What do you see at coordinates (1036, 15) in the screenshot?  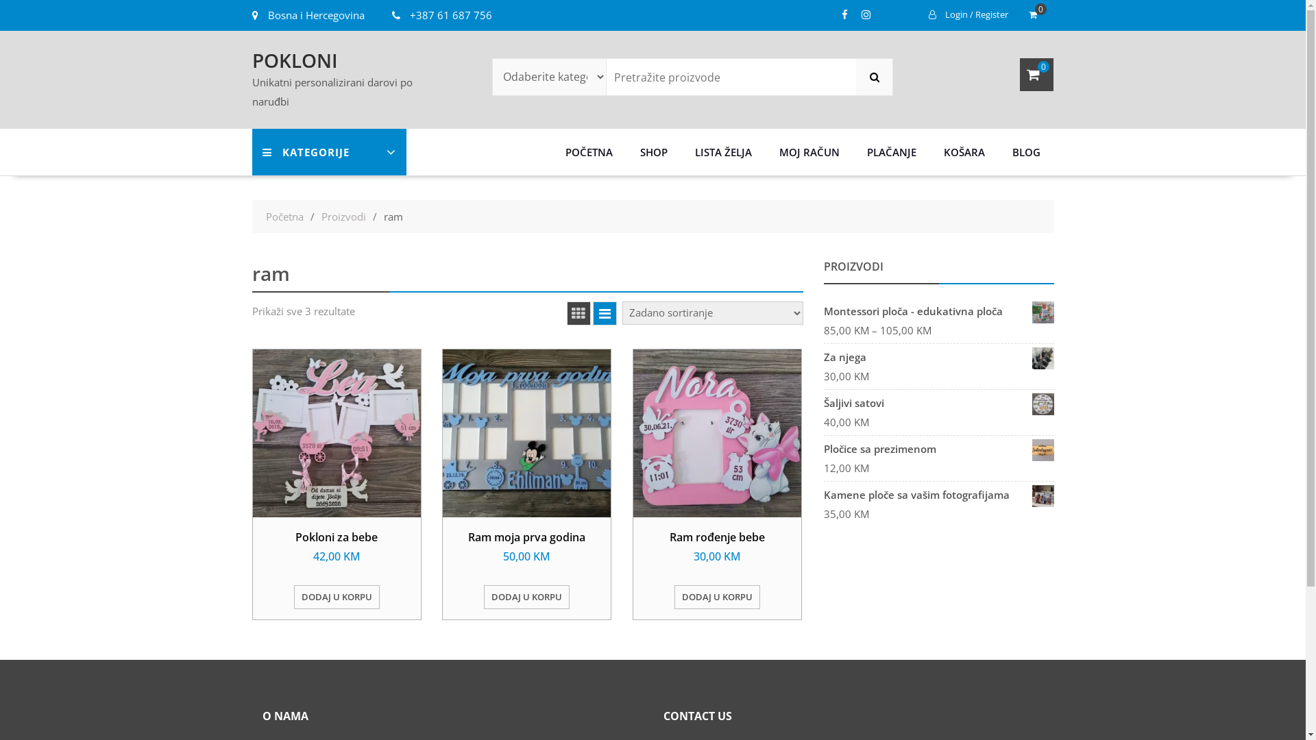 I see `0` at bounding box center [1036, 15].